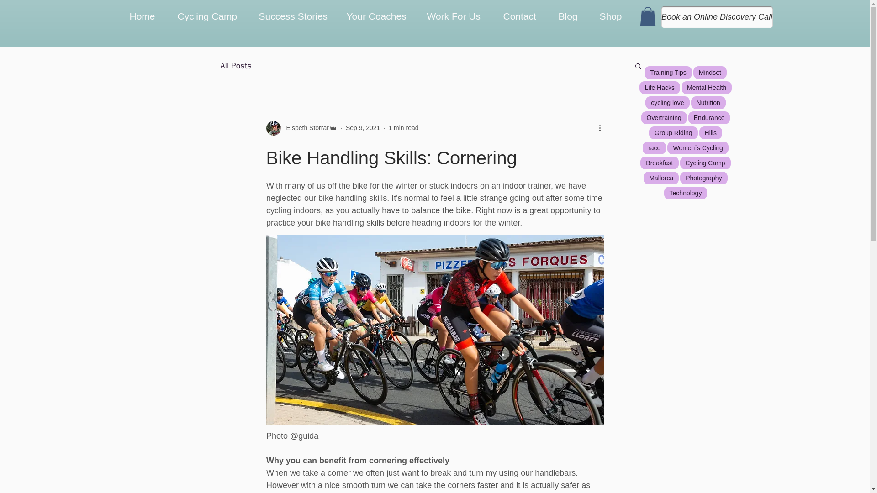 This screenshot has width=877, height=493. What do you see at coordinates (301, 128) in the screenshot?
I see `Elspeth Storrar` at bounding box center [301, 128].